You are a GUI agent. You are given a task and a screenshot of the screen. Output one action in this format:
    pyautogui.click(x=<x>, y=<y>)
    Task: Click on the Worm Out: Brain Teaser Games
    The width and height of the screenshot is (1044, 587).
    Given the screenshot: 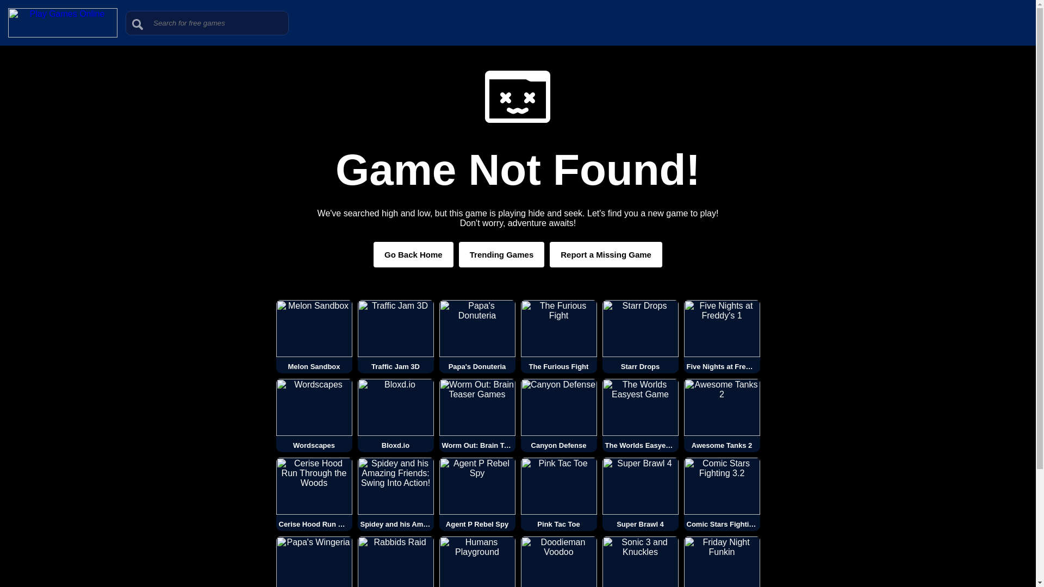 What is the action you would take?
    pyautogui.click(x=477, y=415)
    